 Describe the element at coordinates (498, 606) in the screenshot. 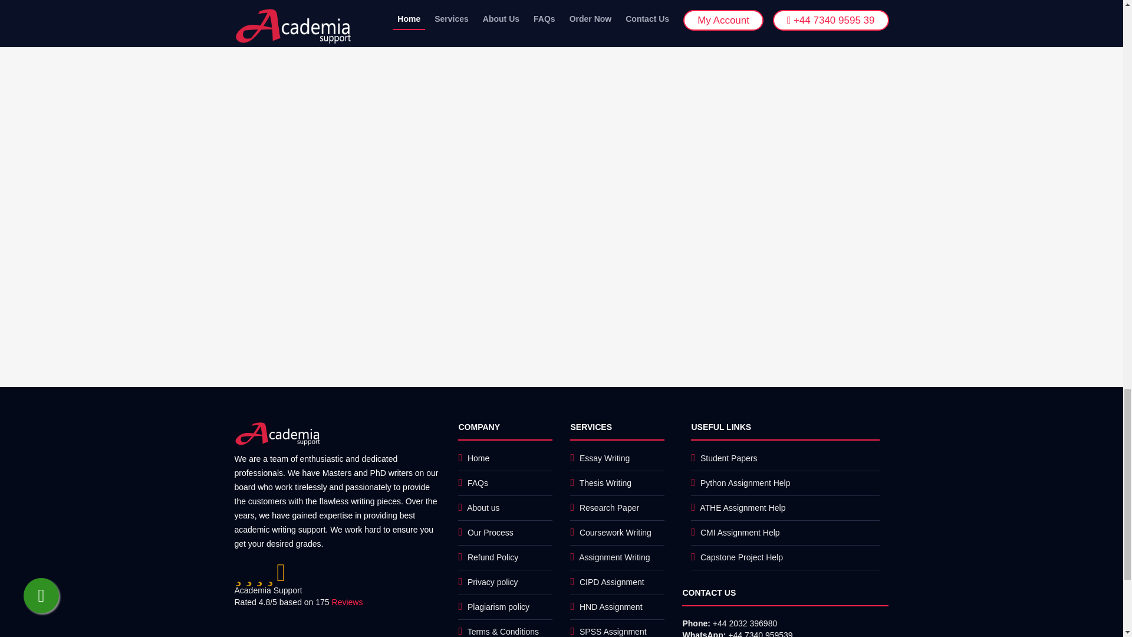

I see `Plagiarism policy` at that location.